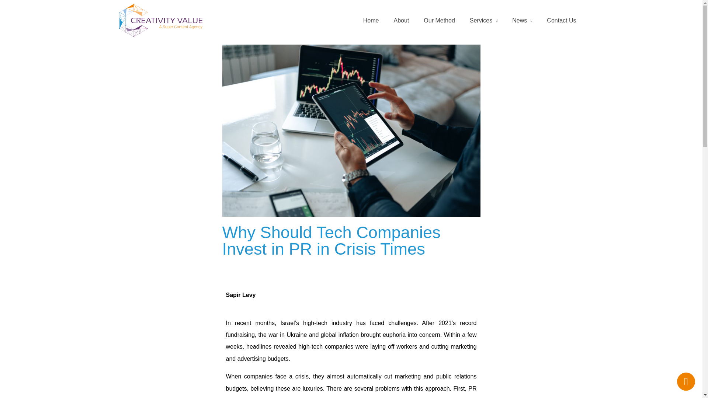 This screenshot has width=708, height=398. I want to click on Home, so click(371, 21).